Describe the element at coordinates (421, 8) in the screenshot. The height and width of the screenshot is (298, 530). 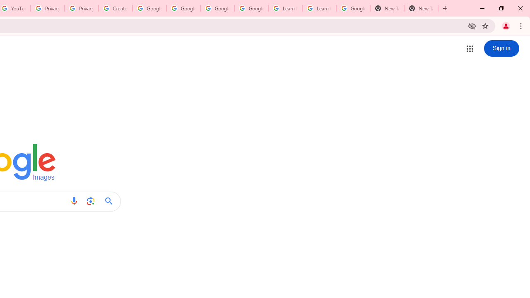
I see `New Tab` at that location.